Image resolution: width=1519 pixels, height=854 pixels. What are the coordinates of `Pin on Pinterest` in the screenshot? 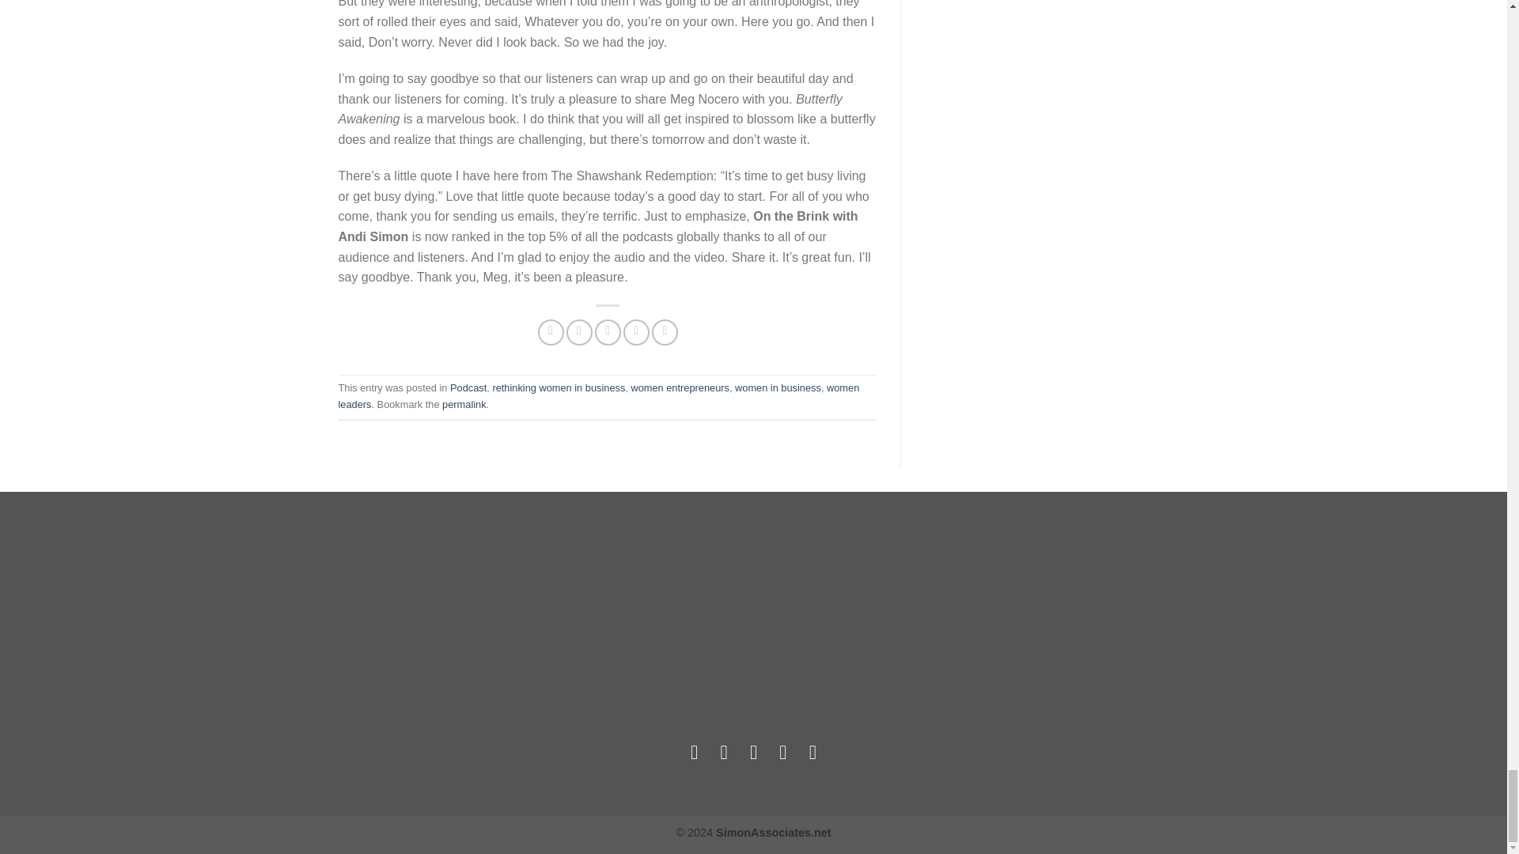 It's located at (636, 332).